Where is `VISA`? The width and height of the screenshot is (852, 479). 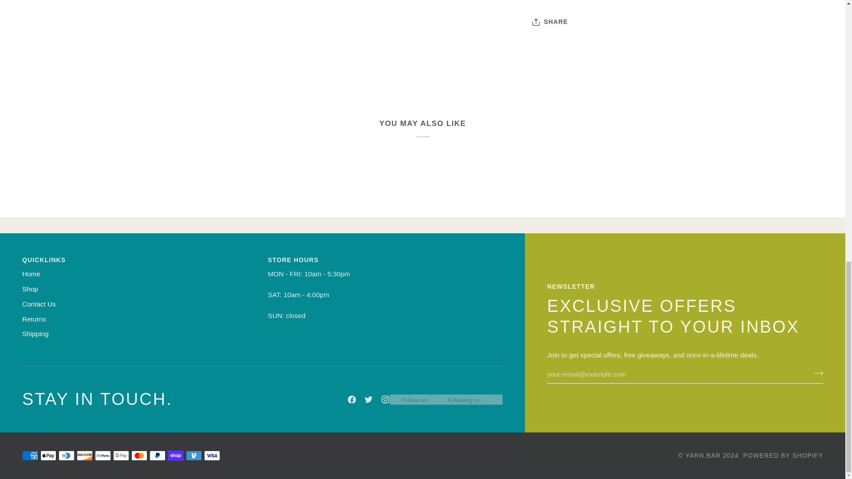 VISA is located at coordinates (212, 455).